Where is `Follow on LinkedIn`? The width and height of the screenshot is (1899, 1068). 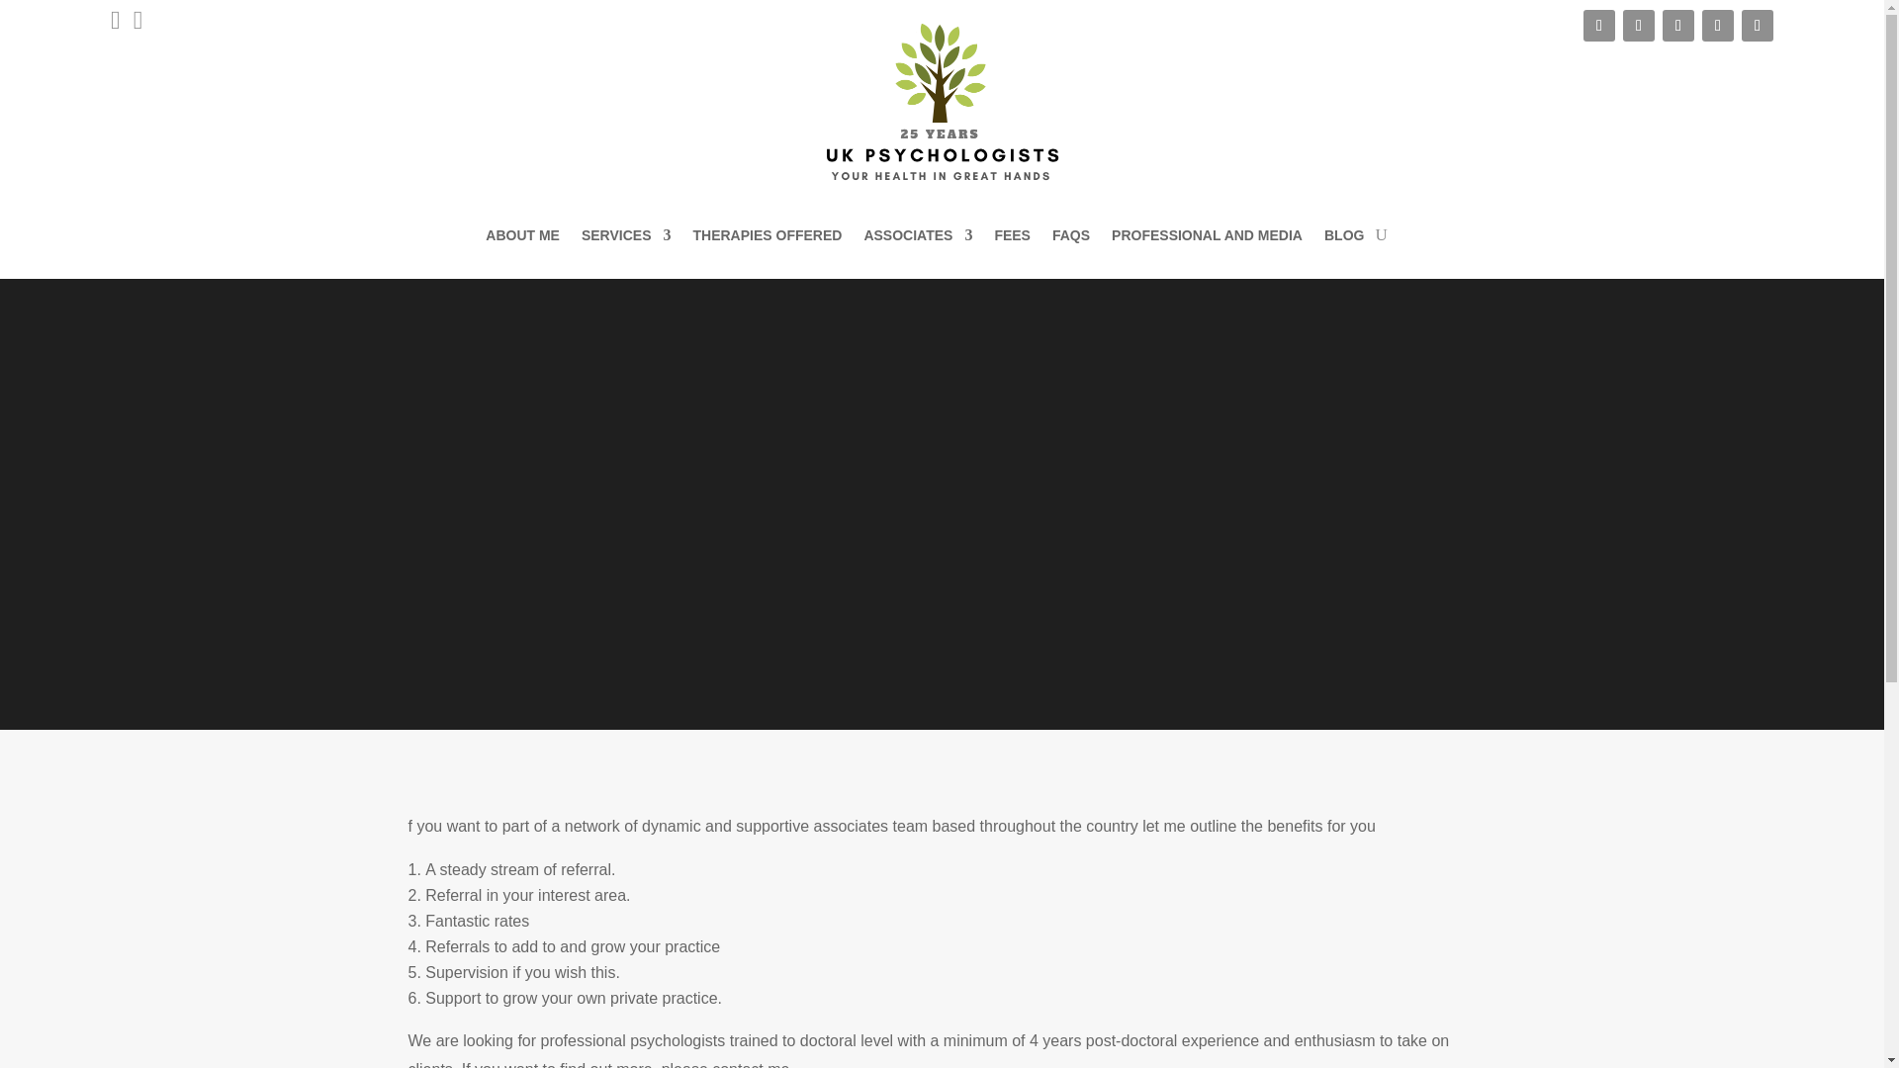 Follow on LinkedIn is located at coordinates (1677, 26).